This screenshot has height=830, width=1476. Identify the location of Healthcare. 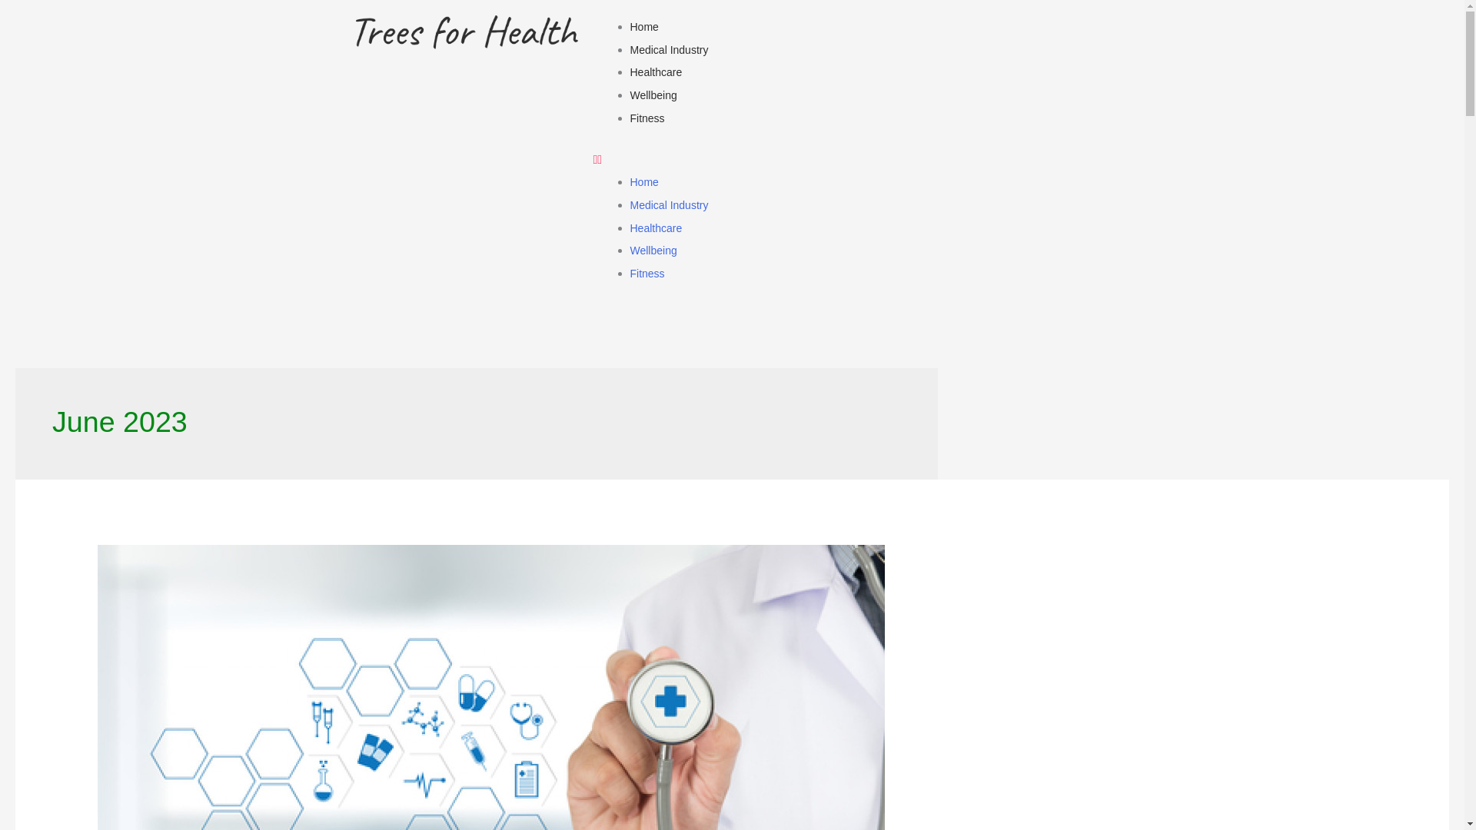
(656, 72).